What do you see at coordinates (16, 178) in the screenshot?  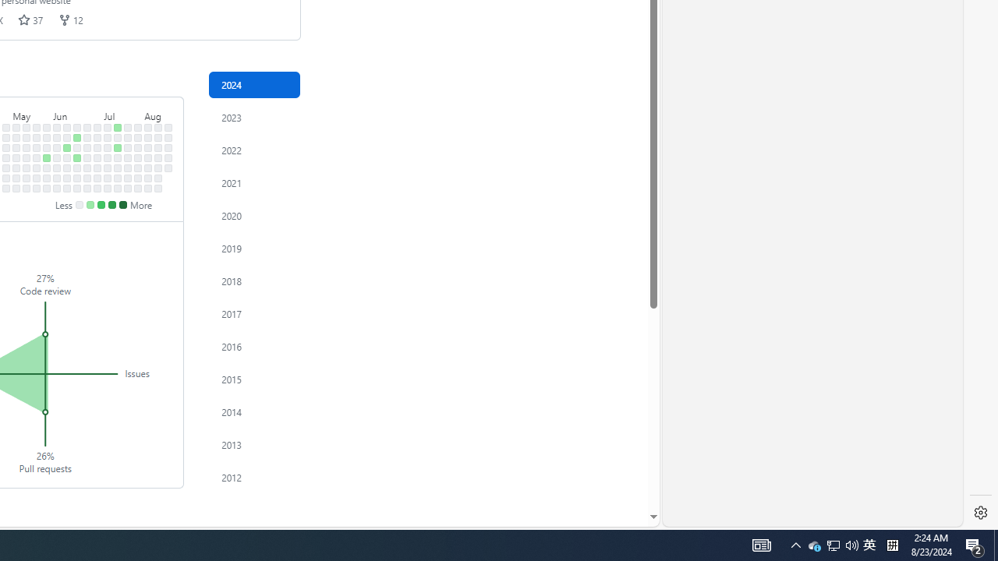 I see `No contributions on May 10th.` at bounding box center [16, 178].